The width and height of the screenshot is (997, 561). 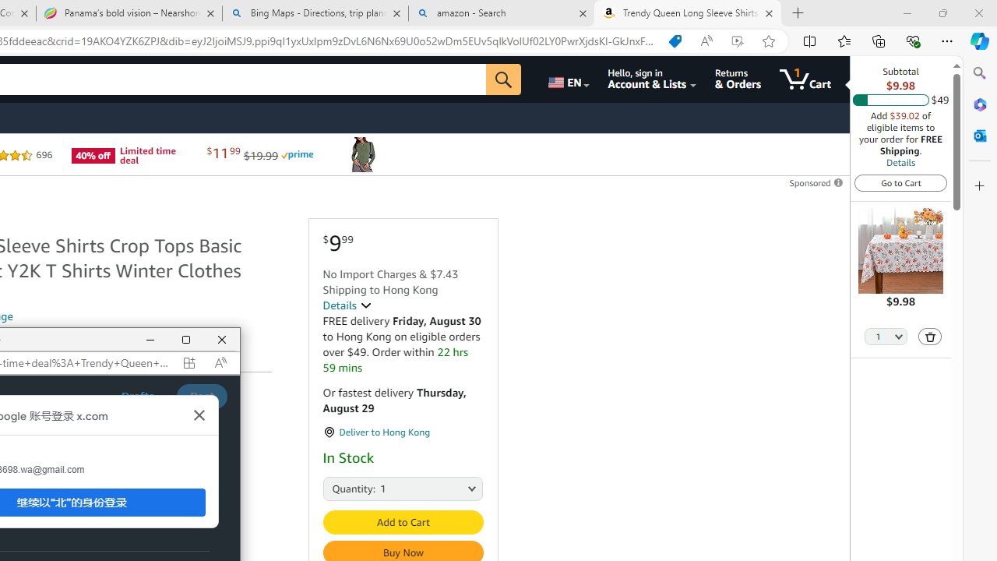 I want to click on Go to Cart, so click(x=900, y=182).